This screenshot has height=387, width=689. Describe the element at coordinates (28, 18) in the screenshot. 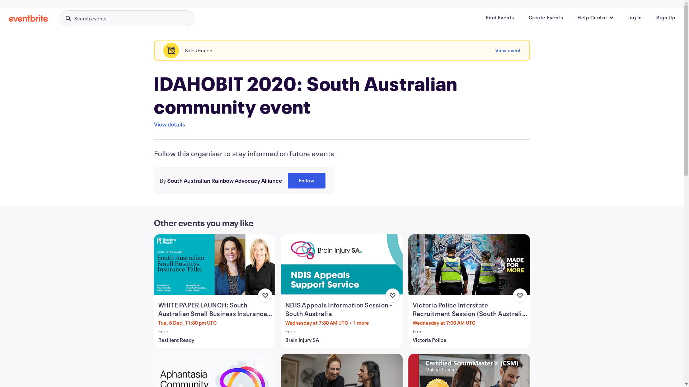

I see `Eventbrite` at that location.